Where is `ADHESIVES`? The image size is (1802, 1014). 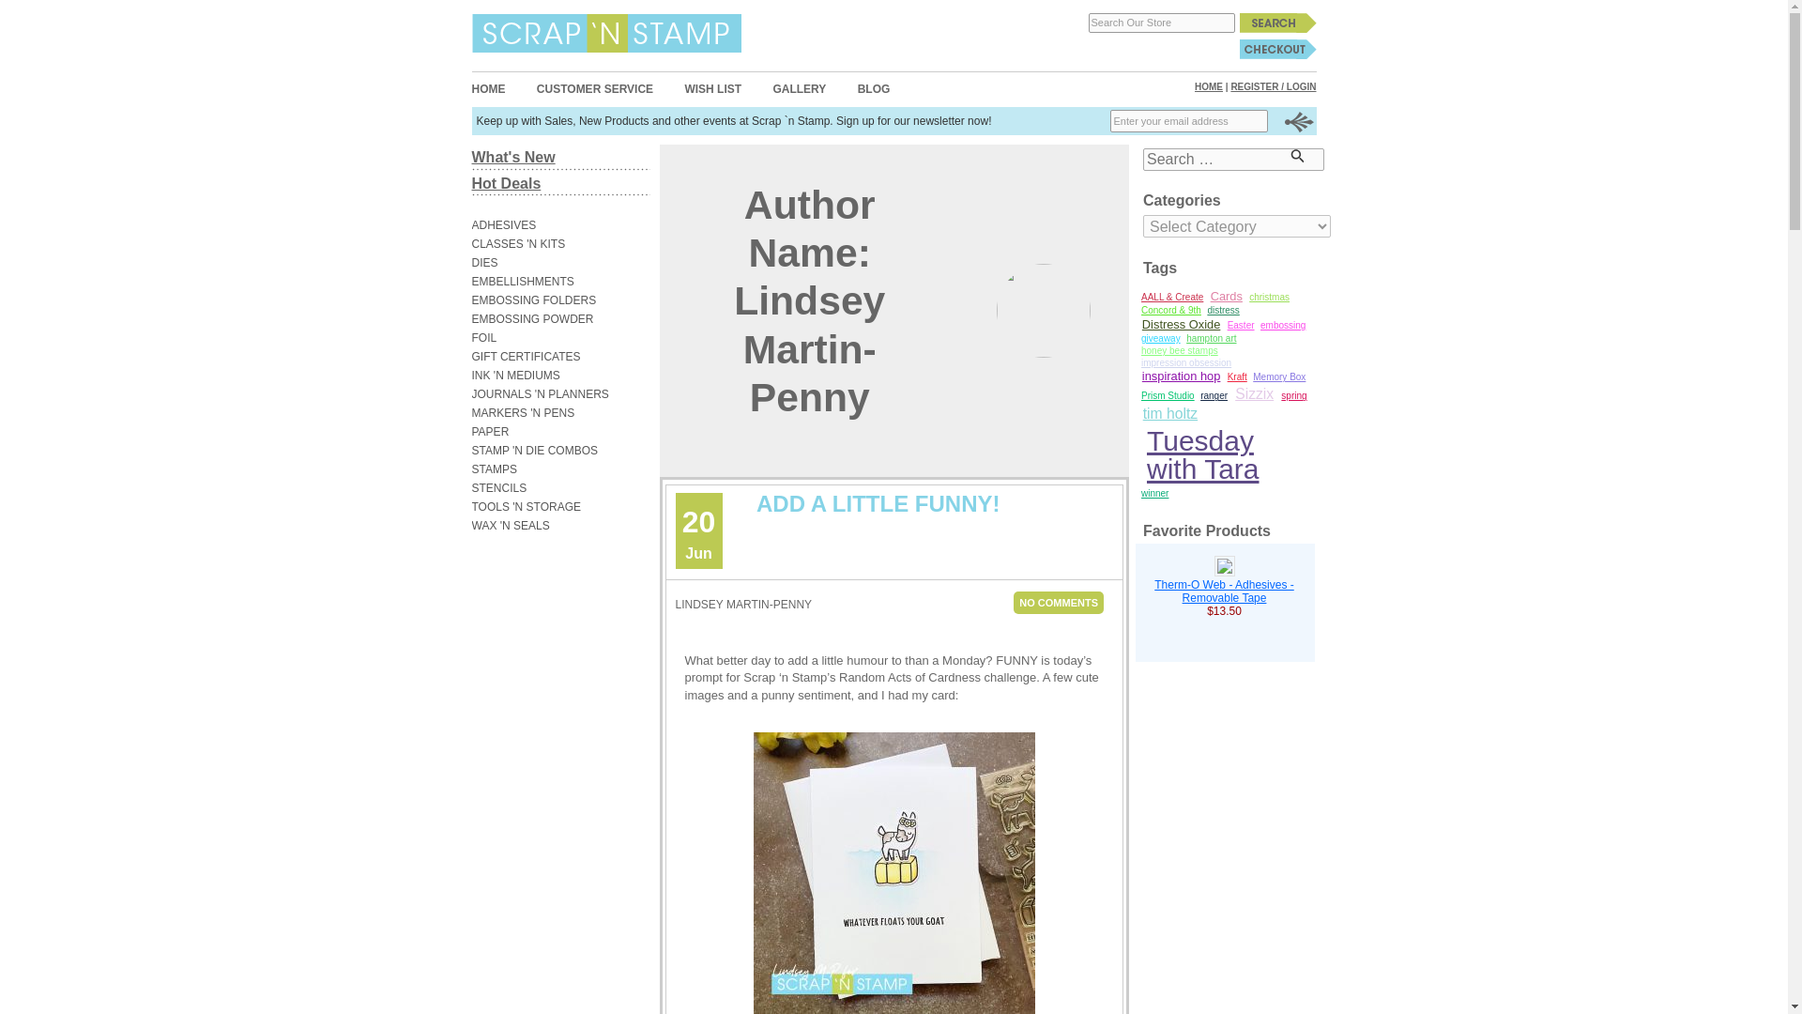
ADHESIVES is located at coordinates (550, 225).